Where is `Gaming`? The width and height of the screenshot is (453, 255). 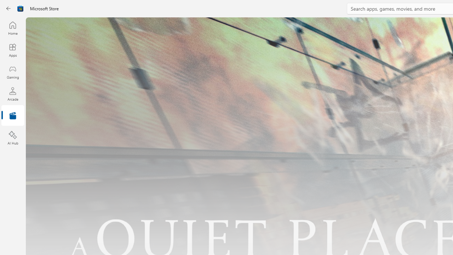
Gaming is located at coordinates (13, 72).